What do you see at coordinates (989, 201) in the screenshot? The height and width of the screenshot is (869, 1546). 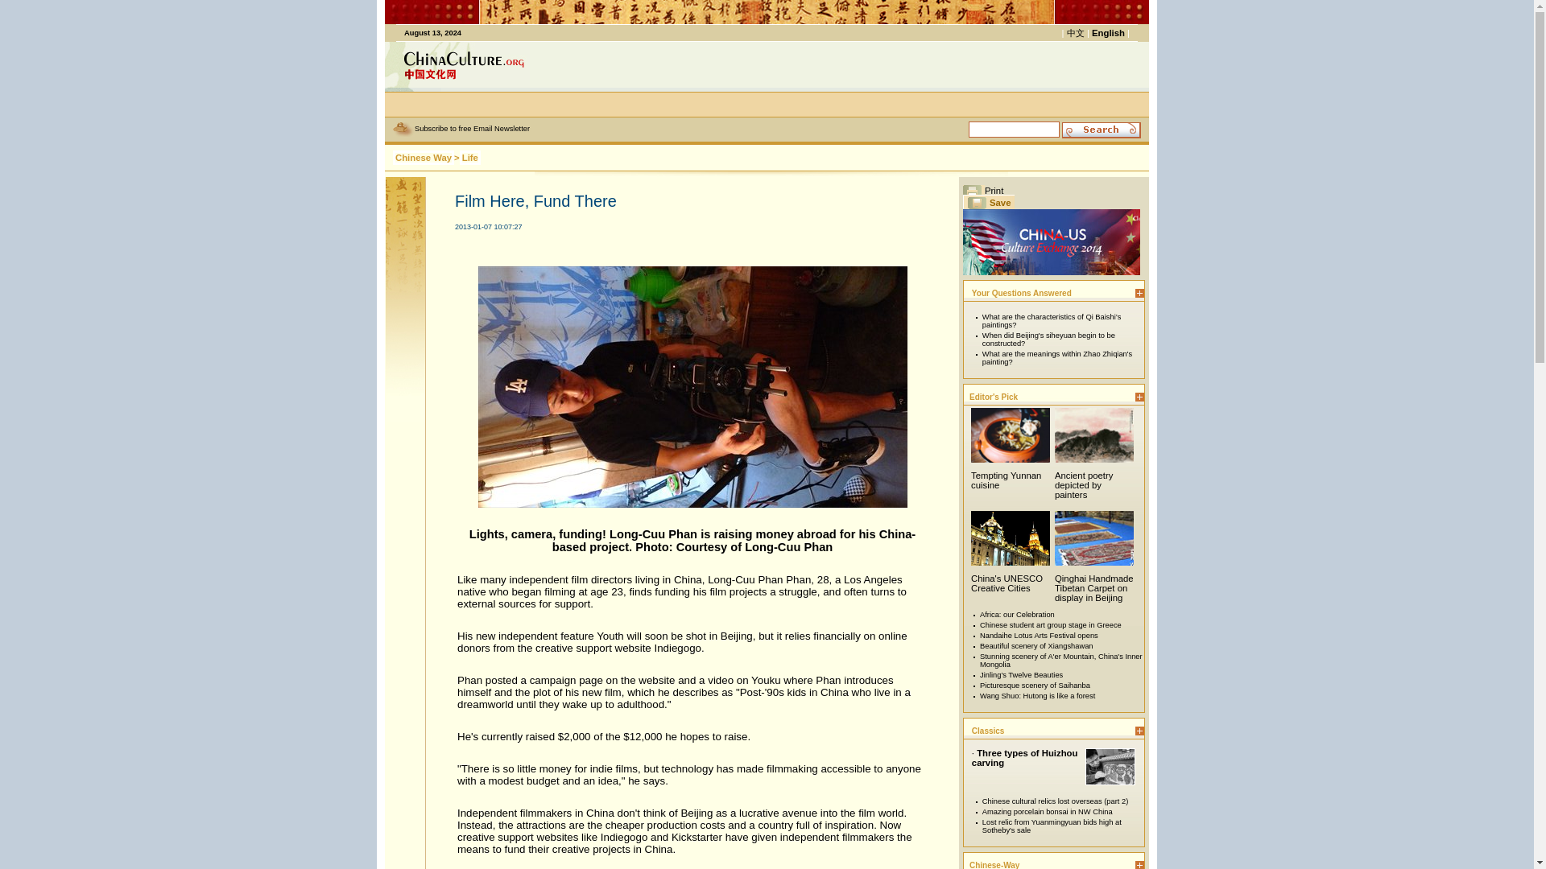 I see `Save` at bounding box center [989, 201].